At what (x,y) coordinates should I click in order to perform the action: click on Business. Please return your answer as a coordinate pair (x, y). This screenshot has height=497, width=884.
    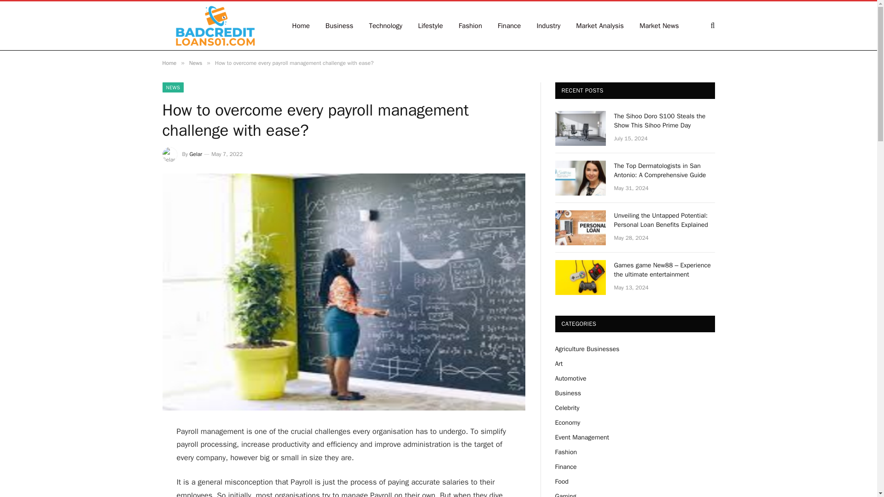
    Looking at the image, I should click on (339, 26).